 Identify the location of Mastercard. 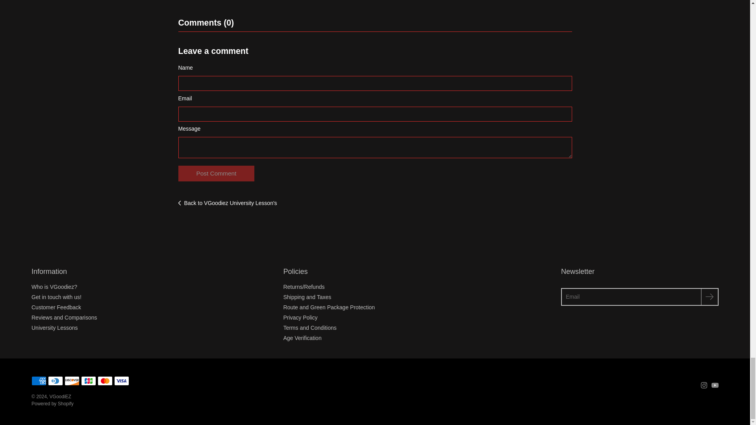
(105, 381).